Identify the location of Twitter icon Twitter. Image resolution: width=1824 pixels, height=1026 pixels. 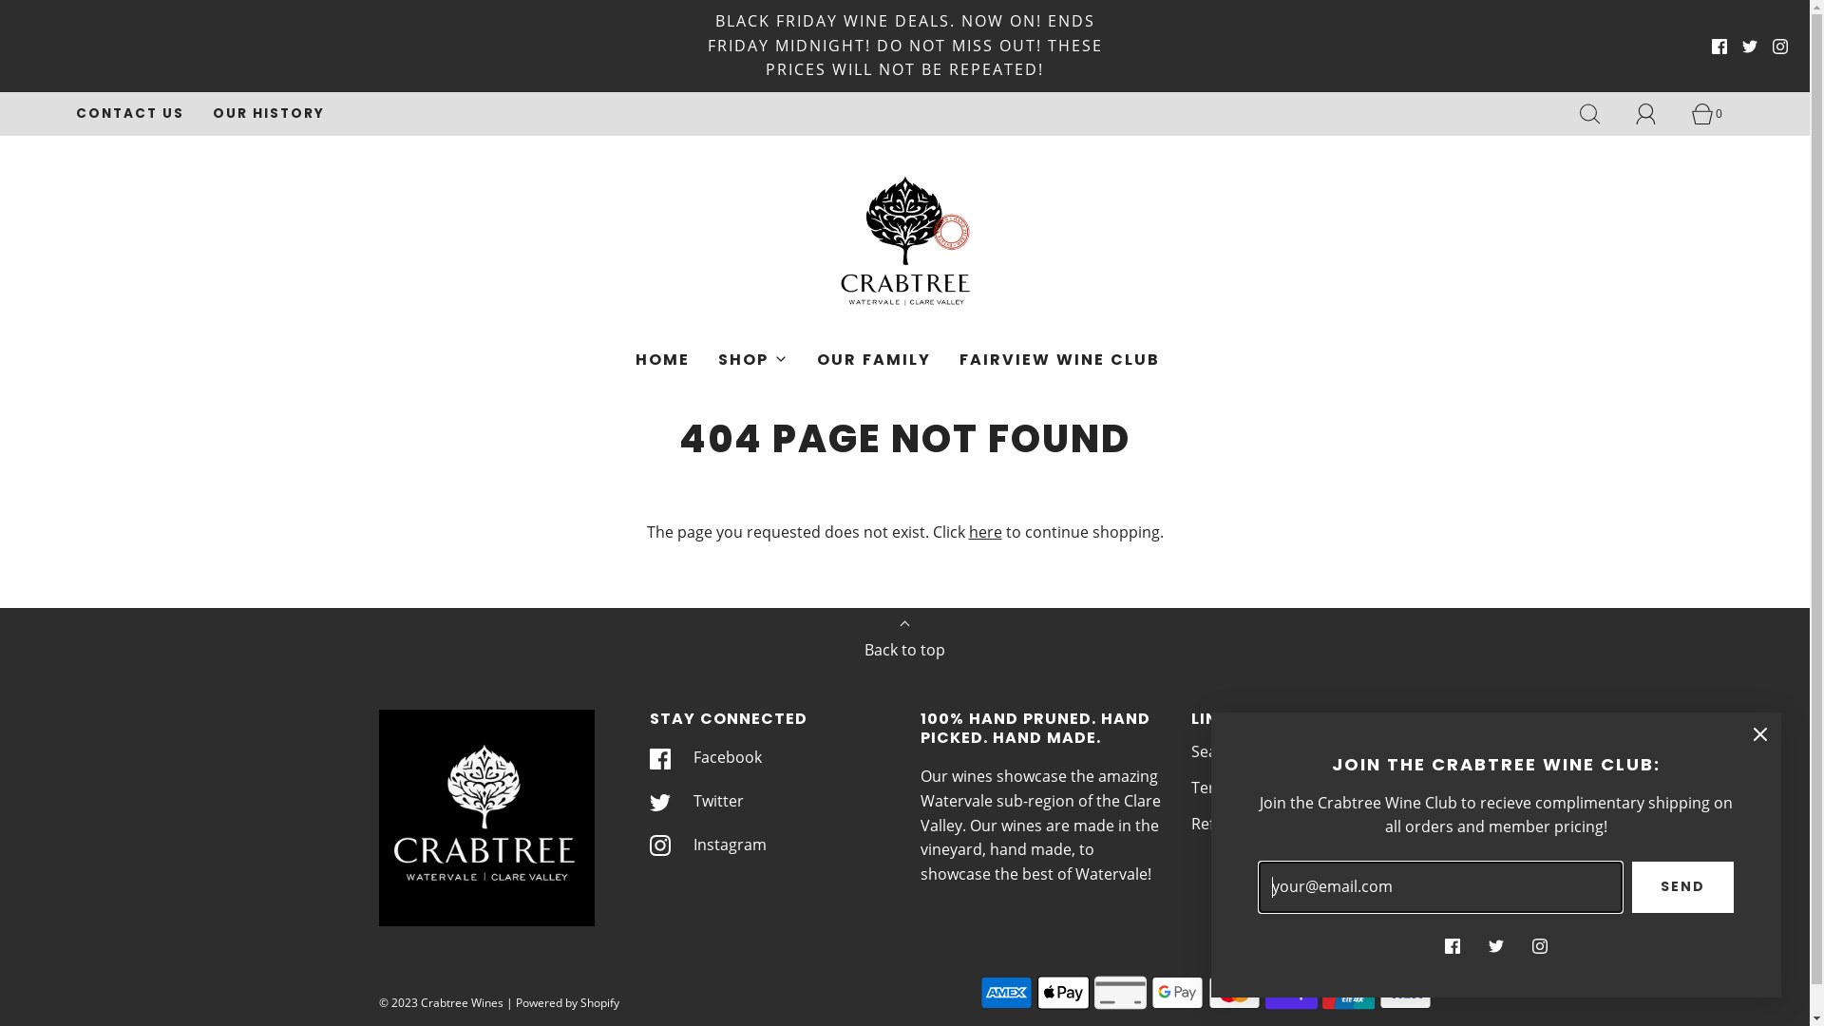
(697, 802).